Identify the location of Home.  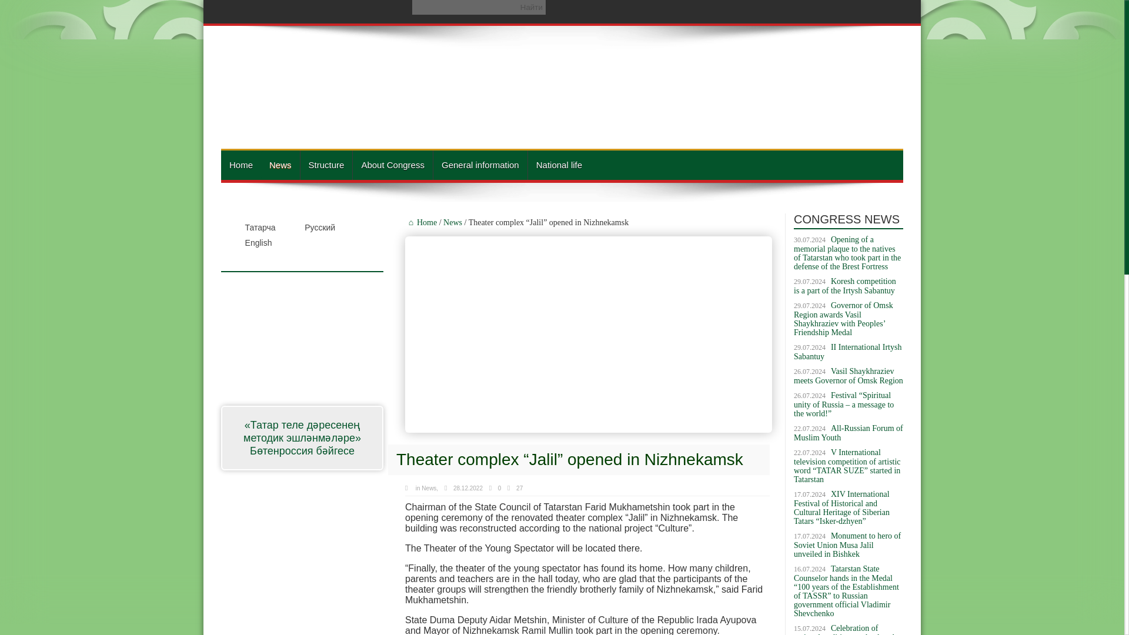
(241, 165).